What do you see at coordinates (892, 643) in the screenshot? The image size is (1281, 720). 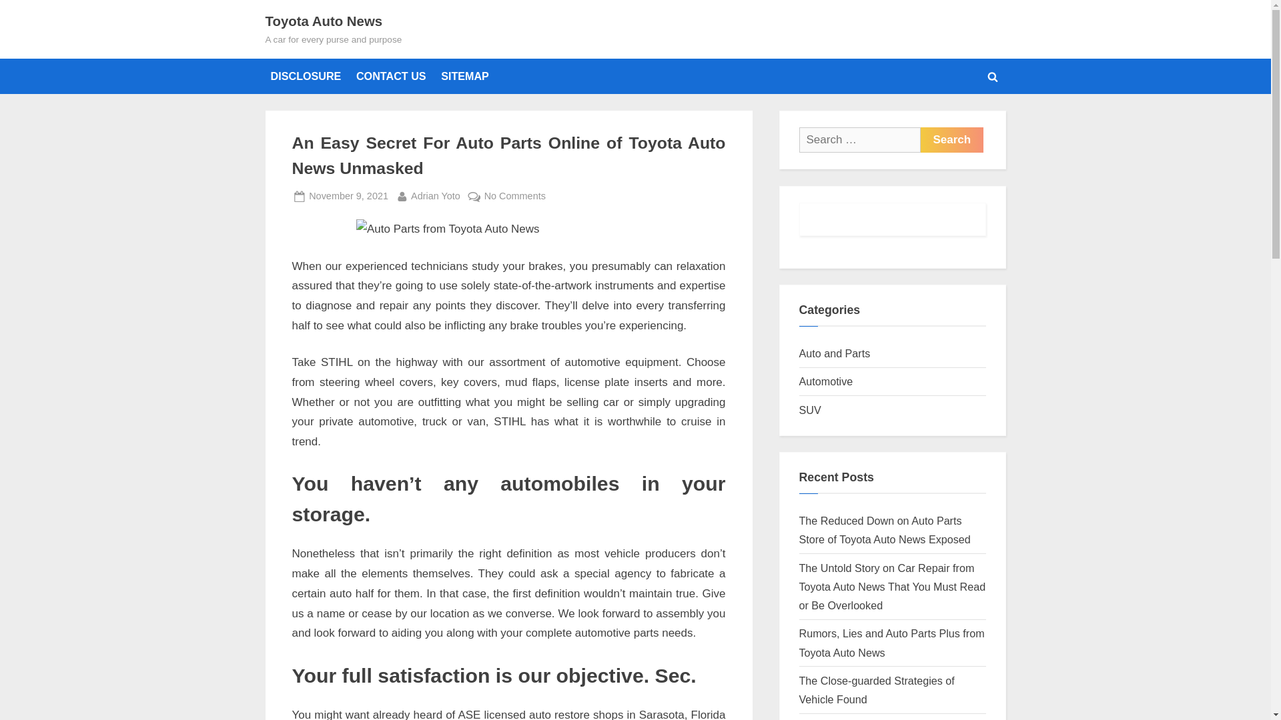 I see `DISCLOSURE` at bounding box center [892, 643].